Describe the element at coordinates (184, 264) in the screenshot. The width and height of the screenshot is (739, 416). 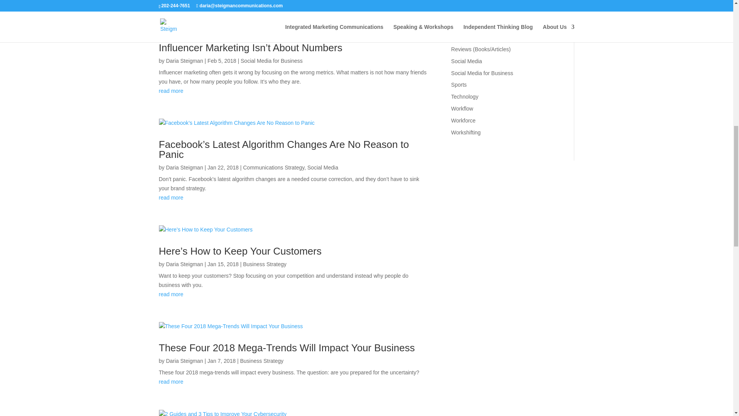
I see `Daria Steigman` at that location.